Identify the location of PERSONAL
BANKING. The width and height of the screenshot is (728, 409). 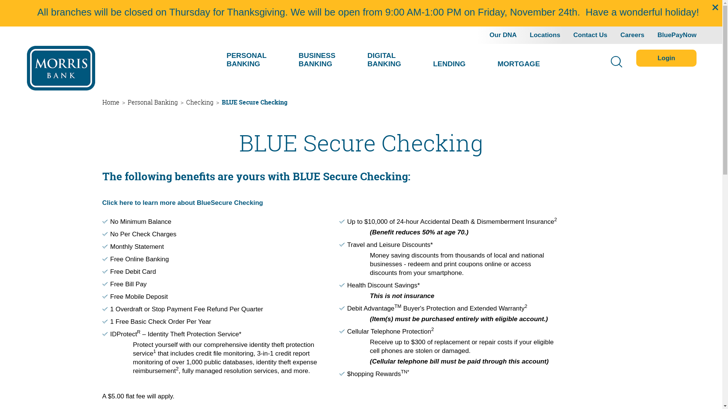
(246, 59).